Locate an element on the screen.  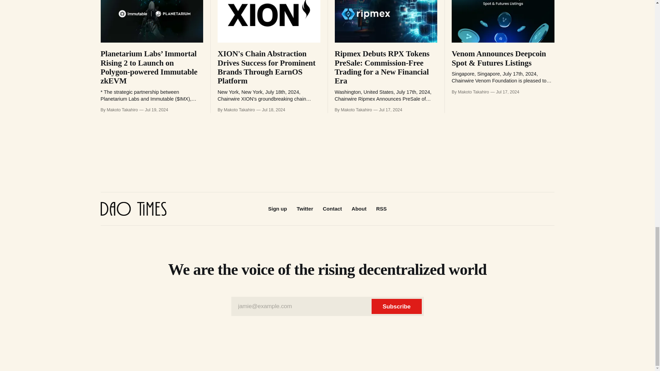
Twitter is located at coordinates (305, 209).